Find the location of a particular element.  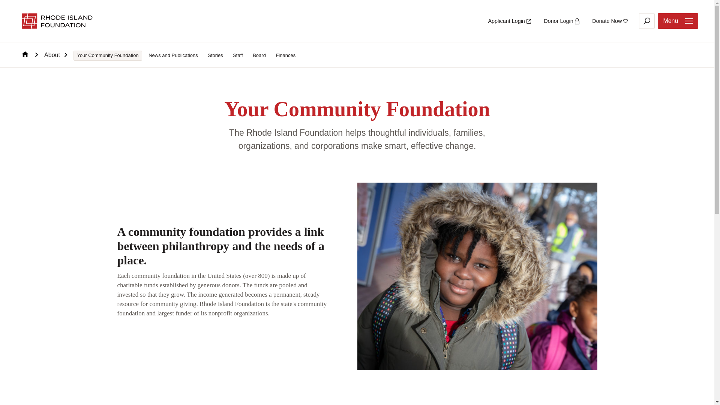

Donate Now is located at coordinates (610, 21).